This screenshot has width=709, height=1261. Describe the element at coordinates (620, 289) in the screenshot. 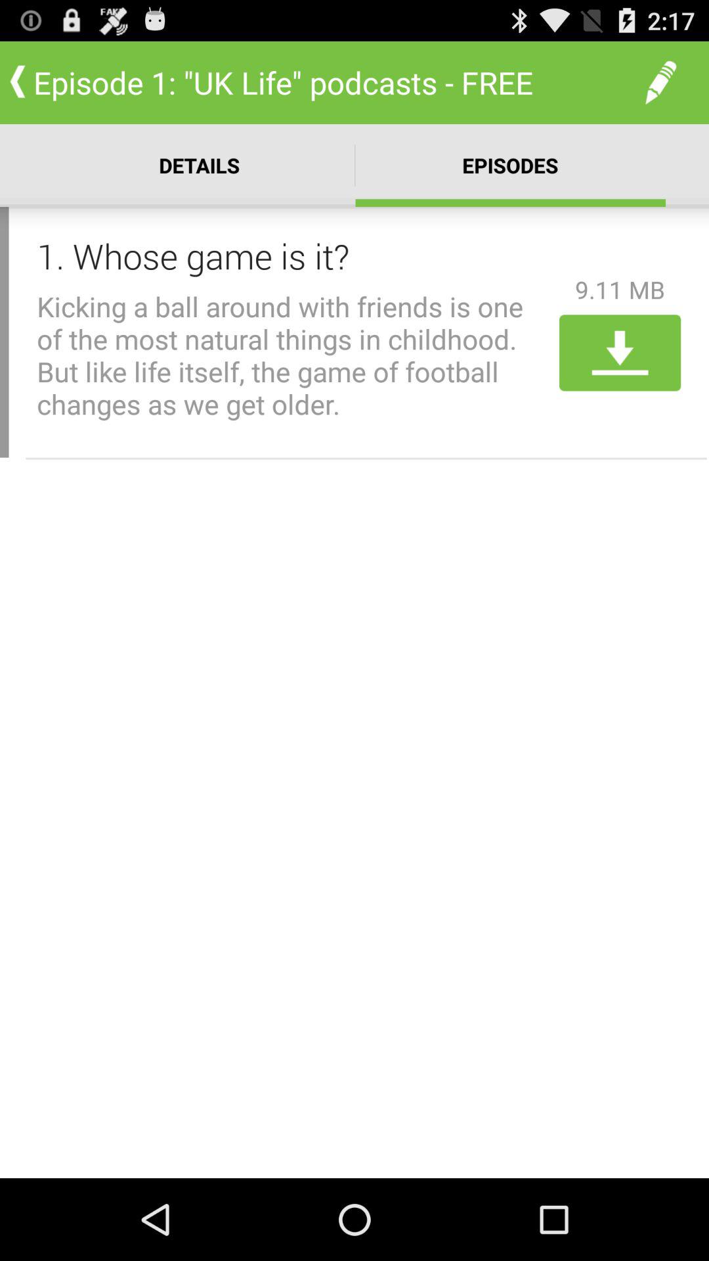

I see `select the icon next to the 1 whose game app` at that location.